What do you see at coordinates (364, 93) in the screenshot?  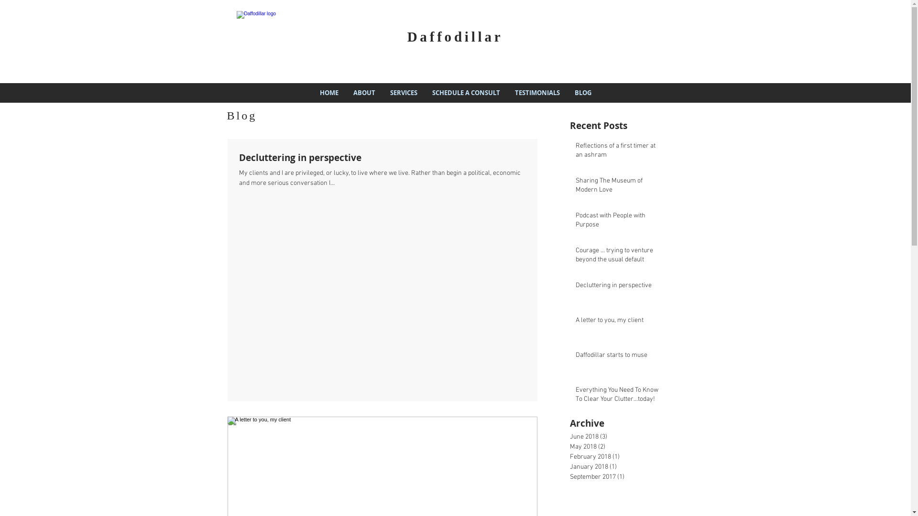 I see `ABOUT` at bounding box center [364, 93].